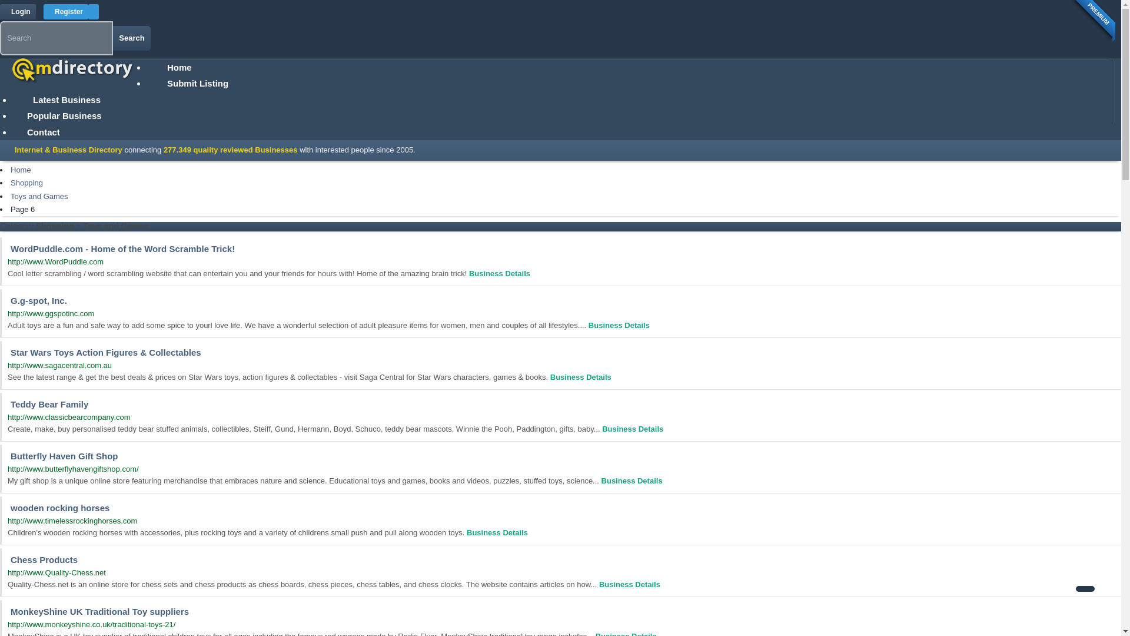 This screenshot has height=636, width=1130. What do you see at coordinates (39, 197) in the screenshot?
I see `Toys and Games` at bounding box center [39, 197].